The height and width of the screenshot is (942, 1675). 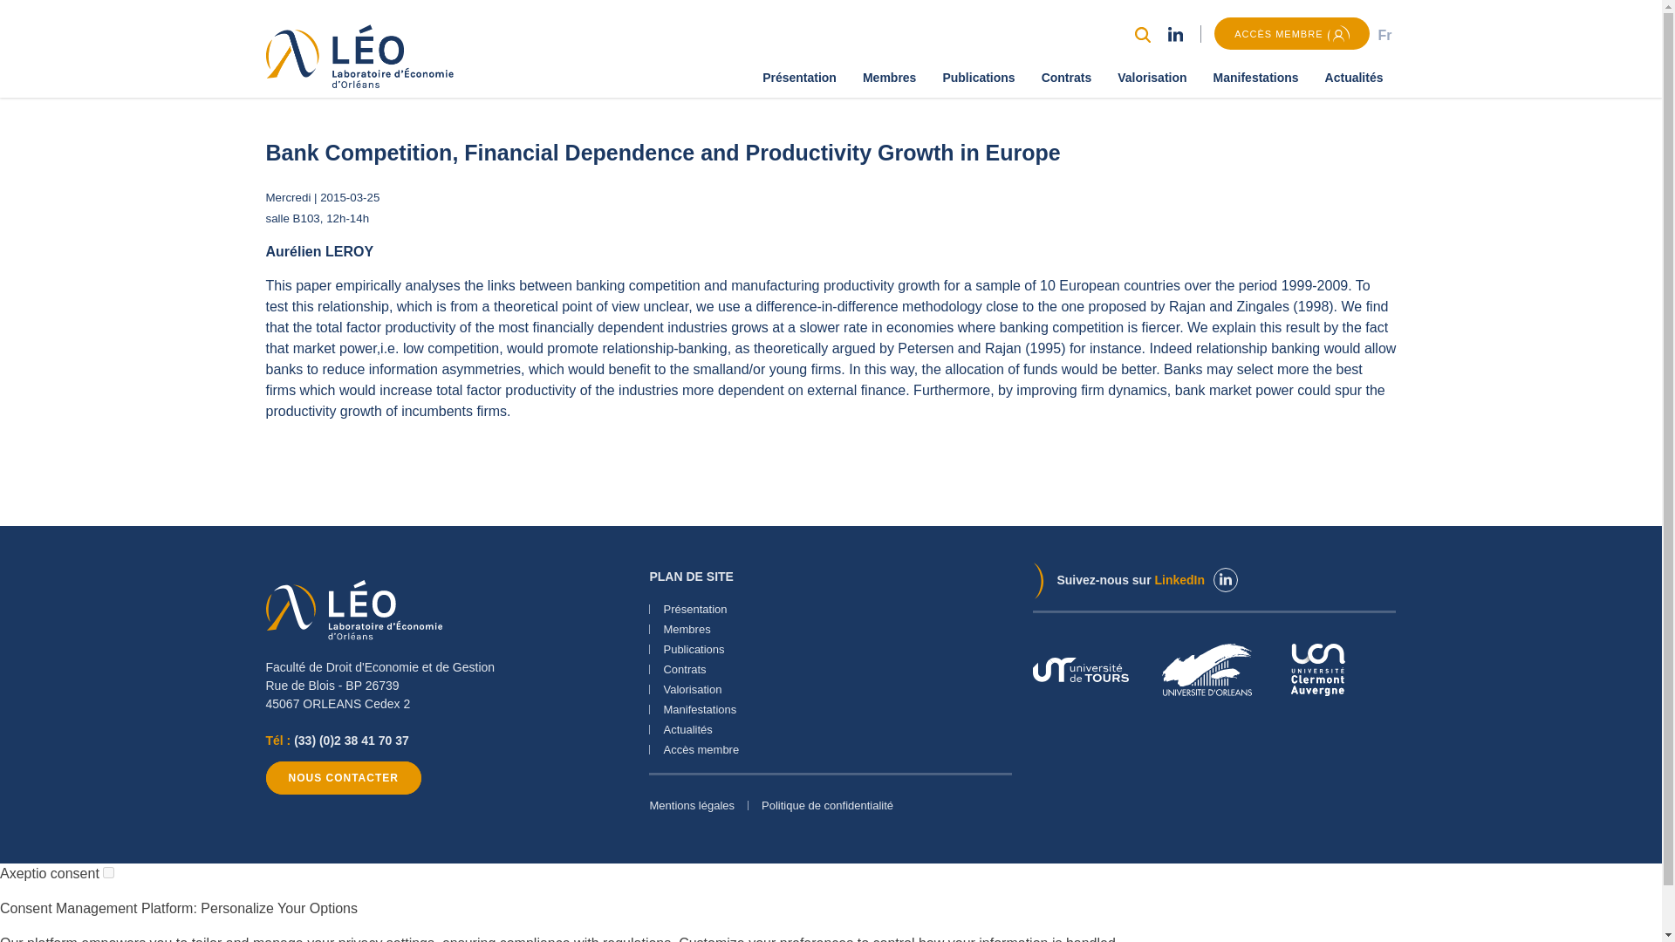 I want to click on Fr, so click(x=1384, y=35).